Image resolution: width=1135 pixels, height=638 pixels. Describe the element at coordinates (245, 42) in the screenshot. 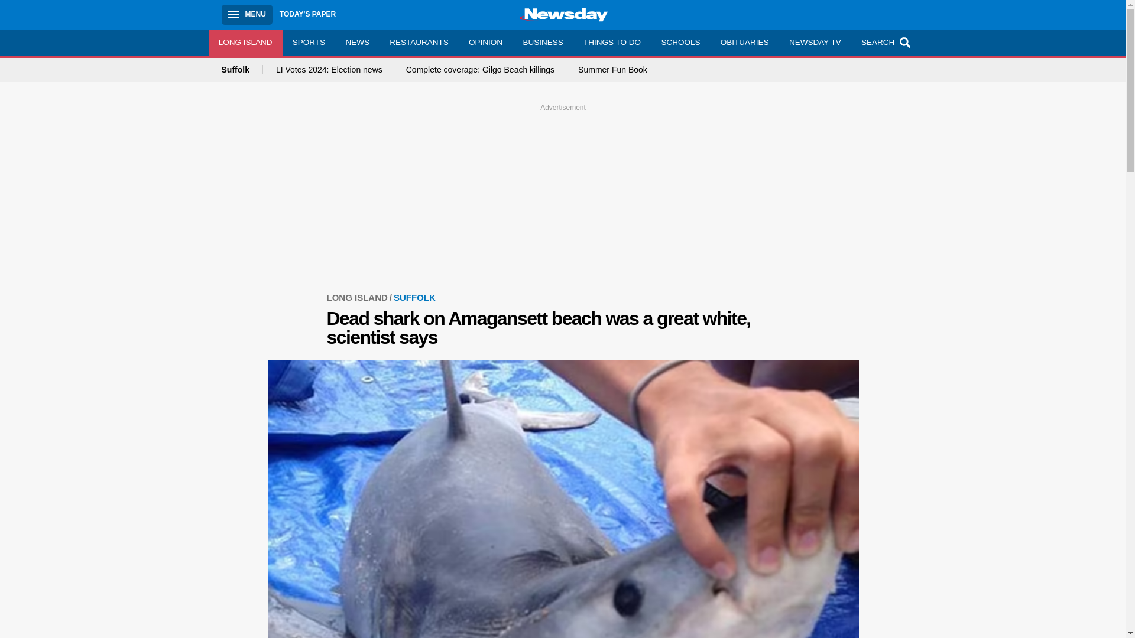

I see `LONG ISLAND` at that location.